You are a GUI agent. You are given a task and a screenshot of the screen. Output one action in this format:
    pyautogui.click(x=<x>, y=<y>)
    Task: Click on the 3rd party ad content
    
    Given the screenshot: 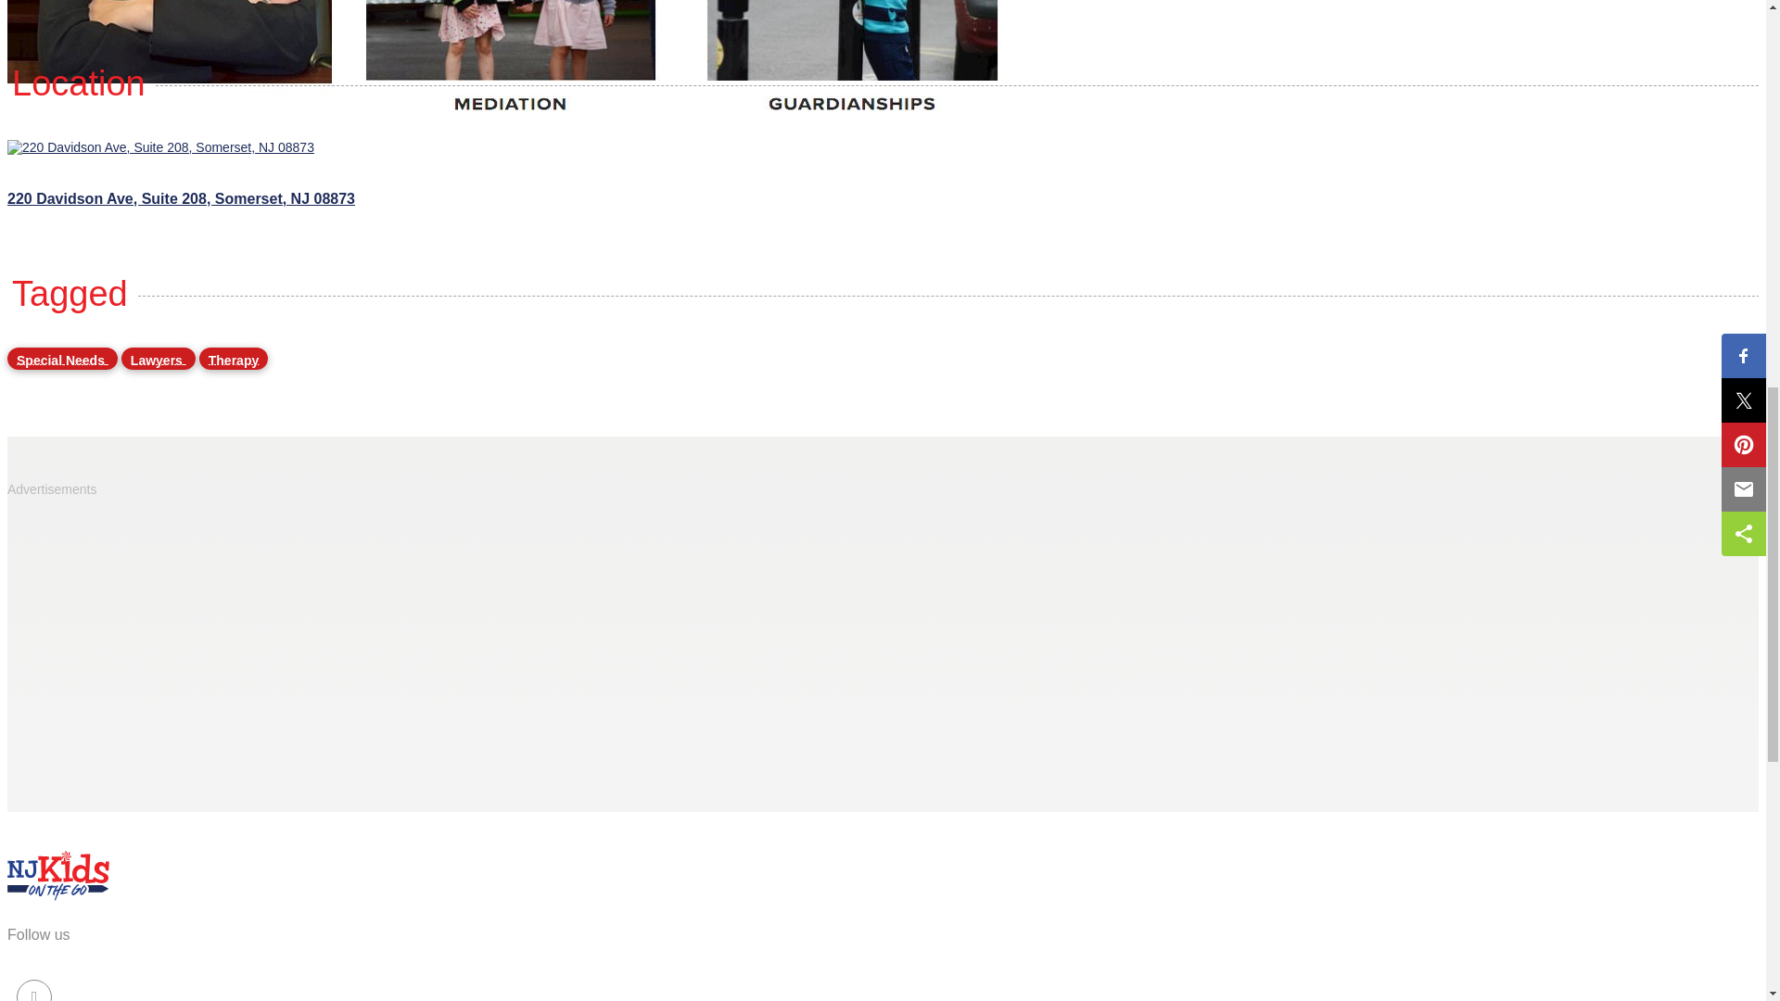 What is the action you would take?
    pyautogui.click(x=883, y=625)
    